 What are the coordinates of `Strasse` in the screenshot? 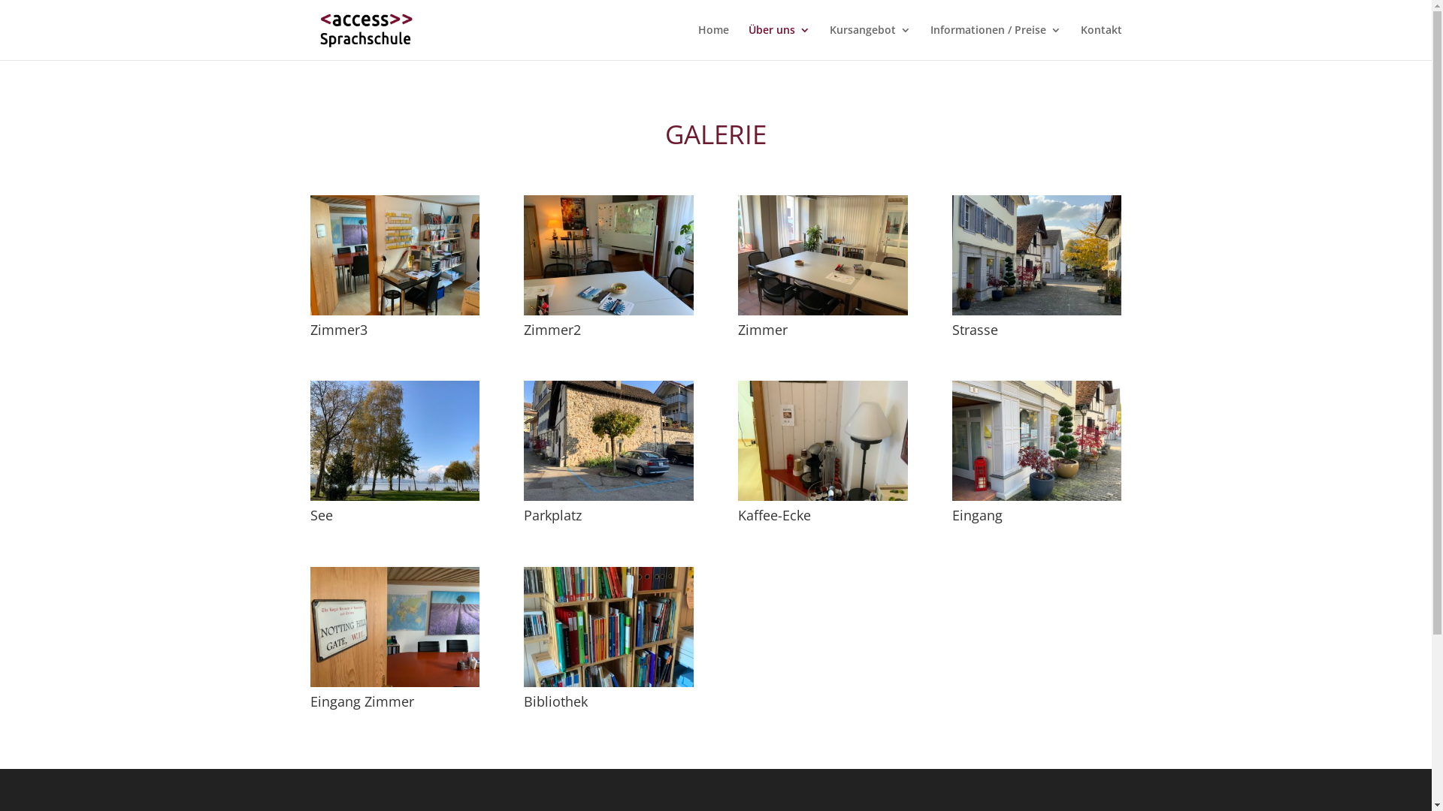 It's located at (1037, 311).